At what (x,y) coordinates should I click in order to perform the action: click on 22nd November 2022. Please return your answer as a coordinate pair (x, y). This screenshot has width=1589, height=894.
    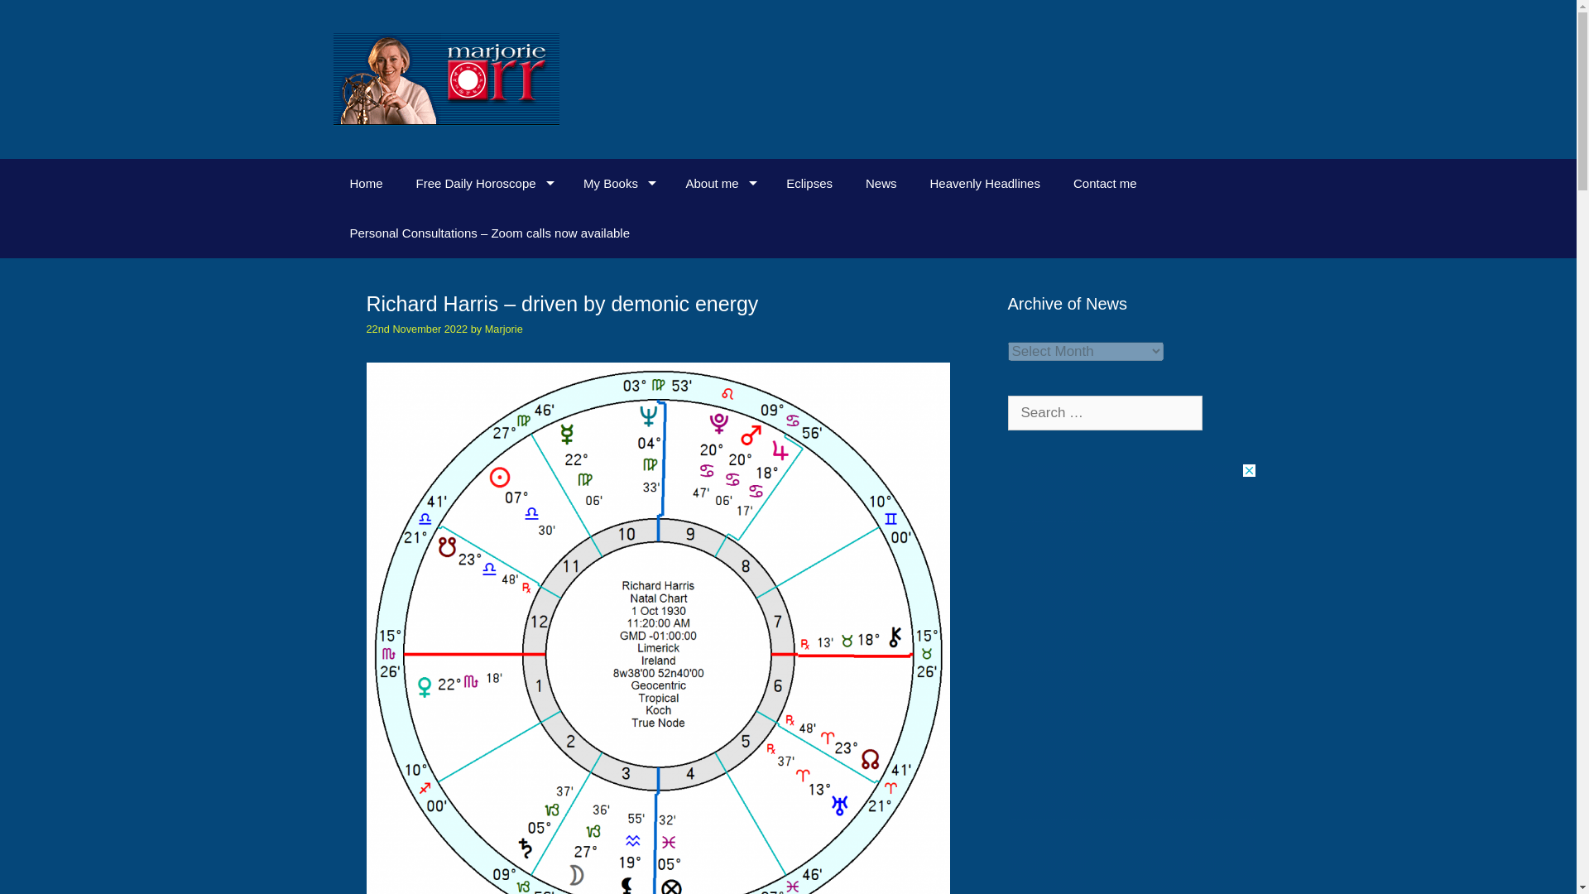
    Looking at the image, I should click on (415, 329).